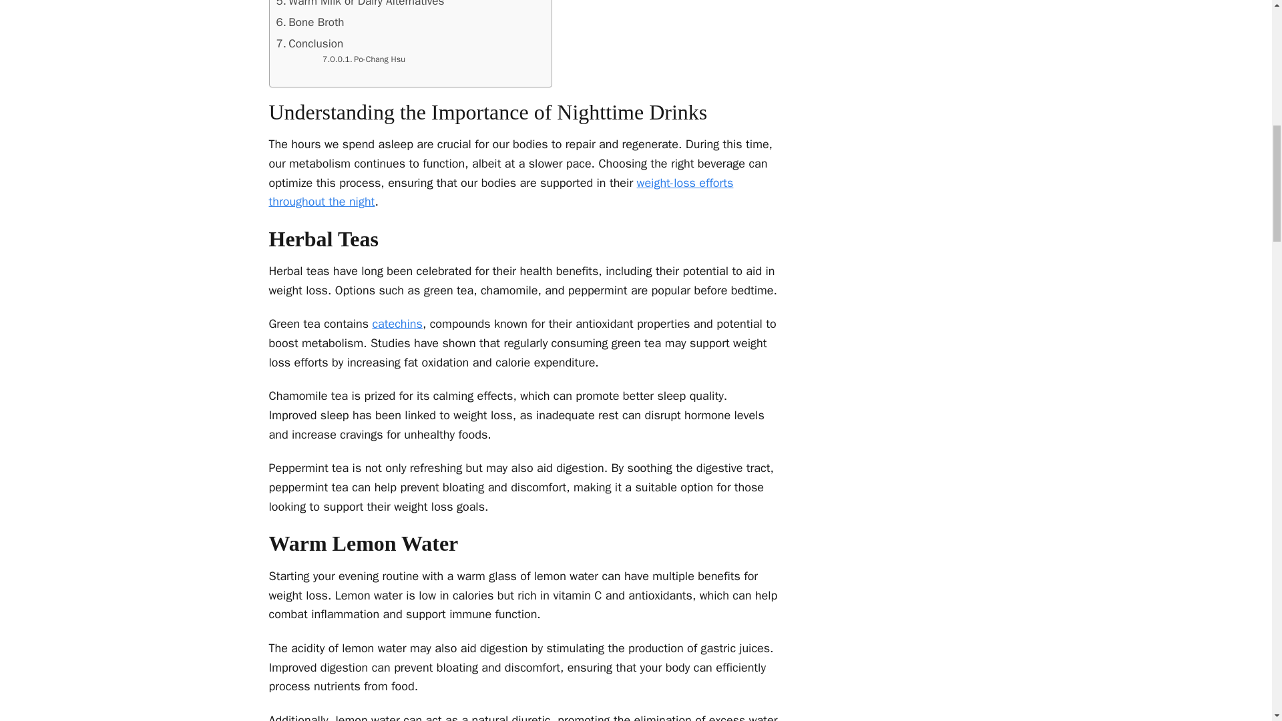 The height and width of the screenshot is (721, 1282). I want to click on Po-Chang Hsu, so click(363, 60).